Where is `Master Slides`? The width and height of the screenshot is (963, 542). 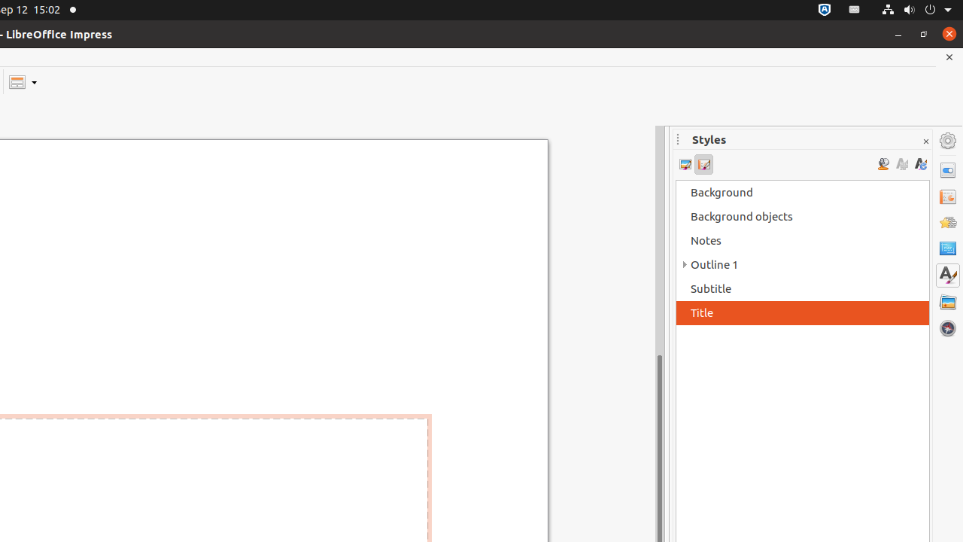
Master Slides is located at coordinates (948, 249).